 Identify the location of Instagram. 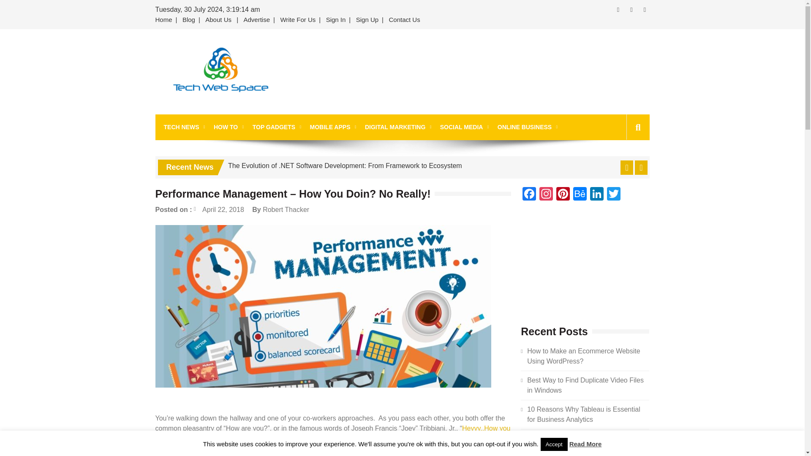
(546, 194).